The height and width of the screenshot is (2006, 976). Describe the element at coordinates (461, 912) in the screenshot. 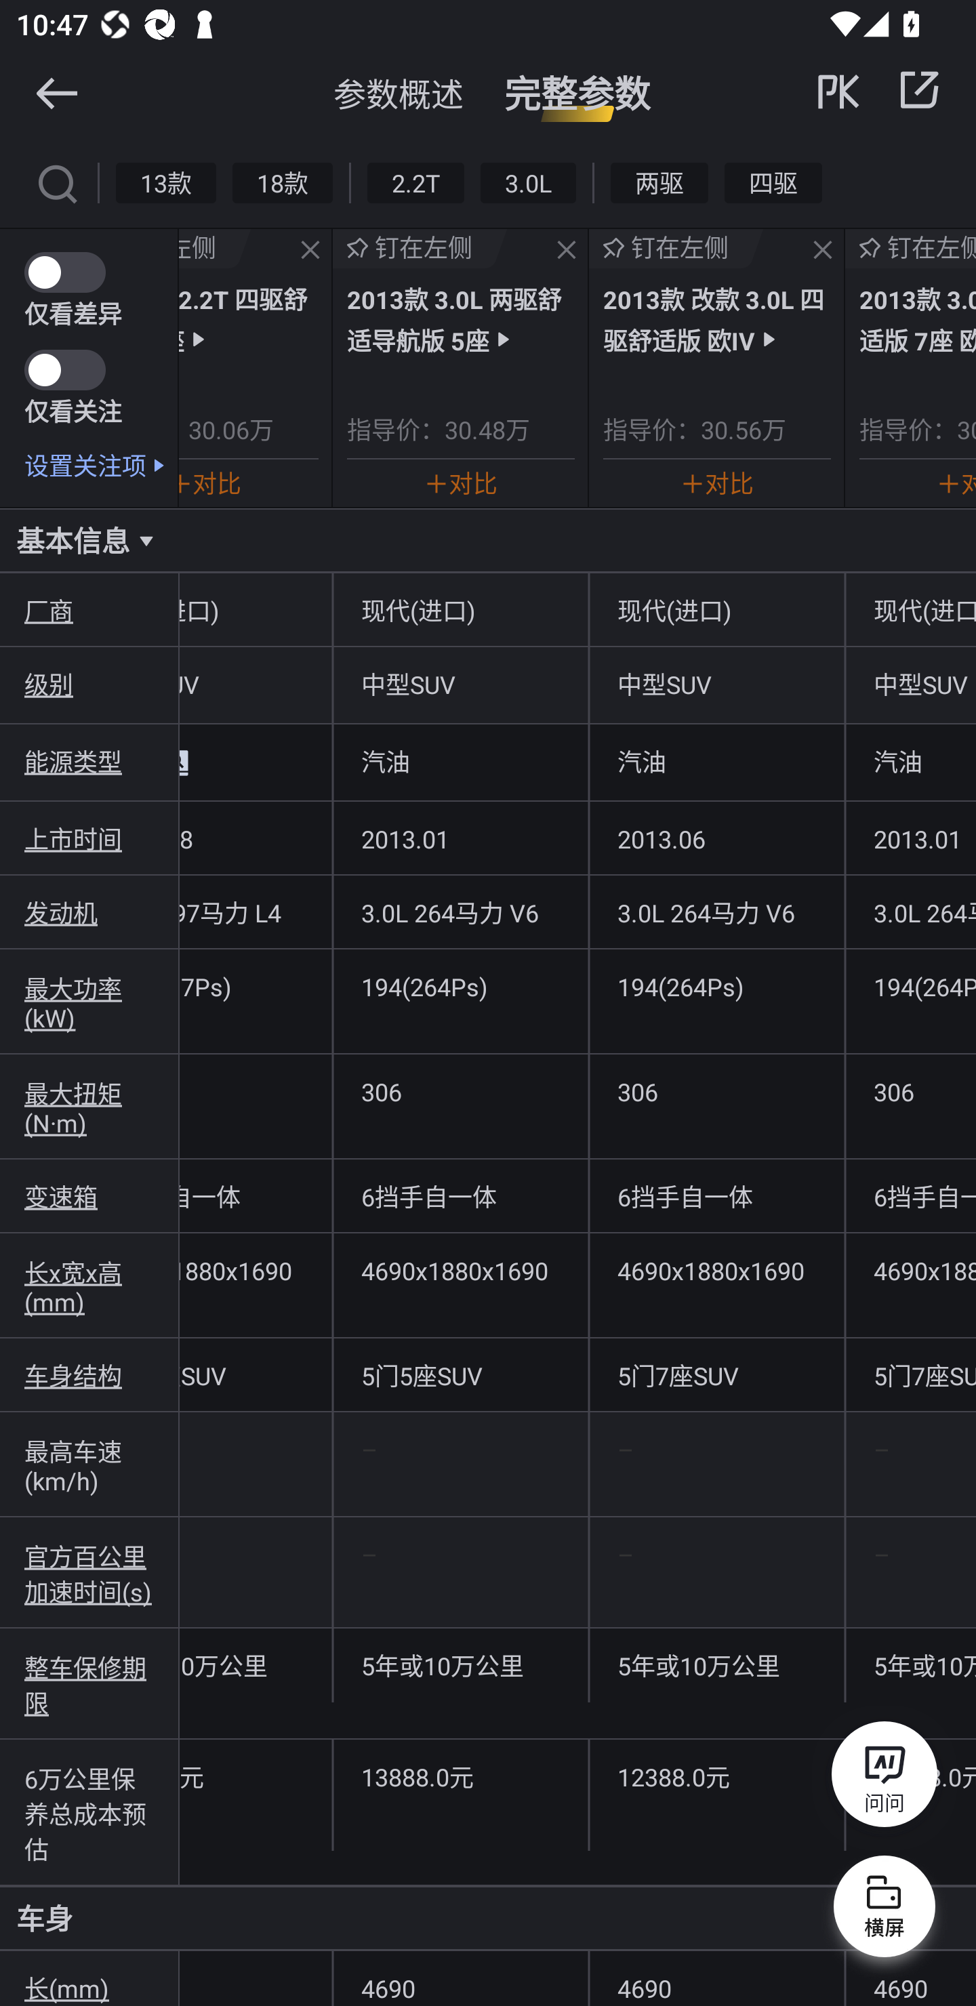

I see `3.0L 264马力 V6` at that location.